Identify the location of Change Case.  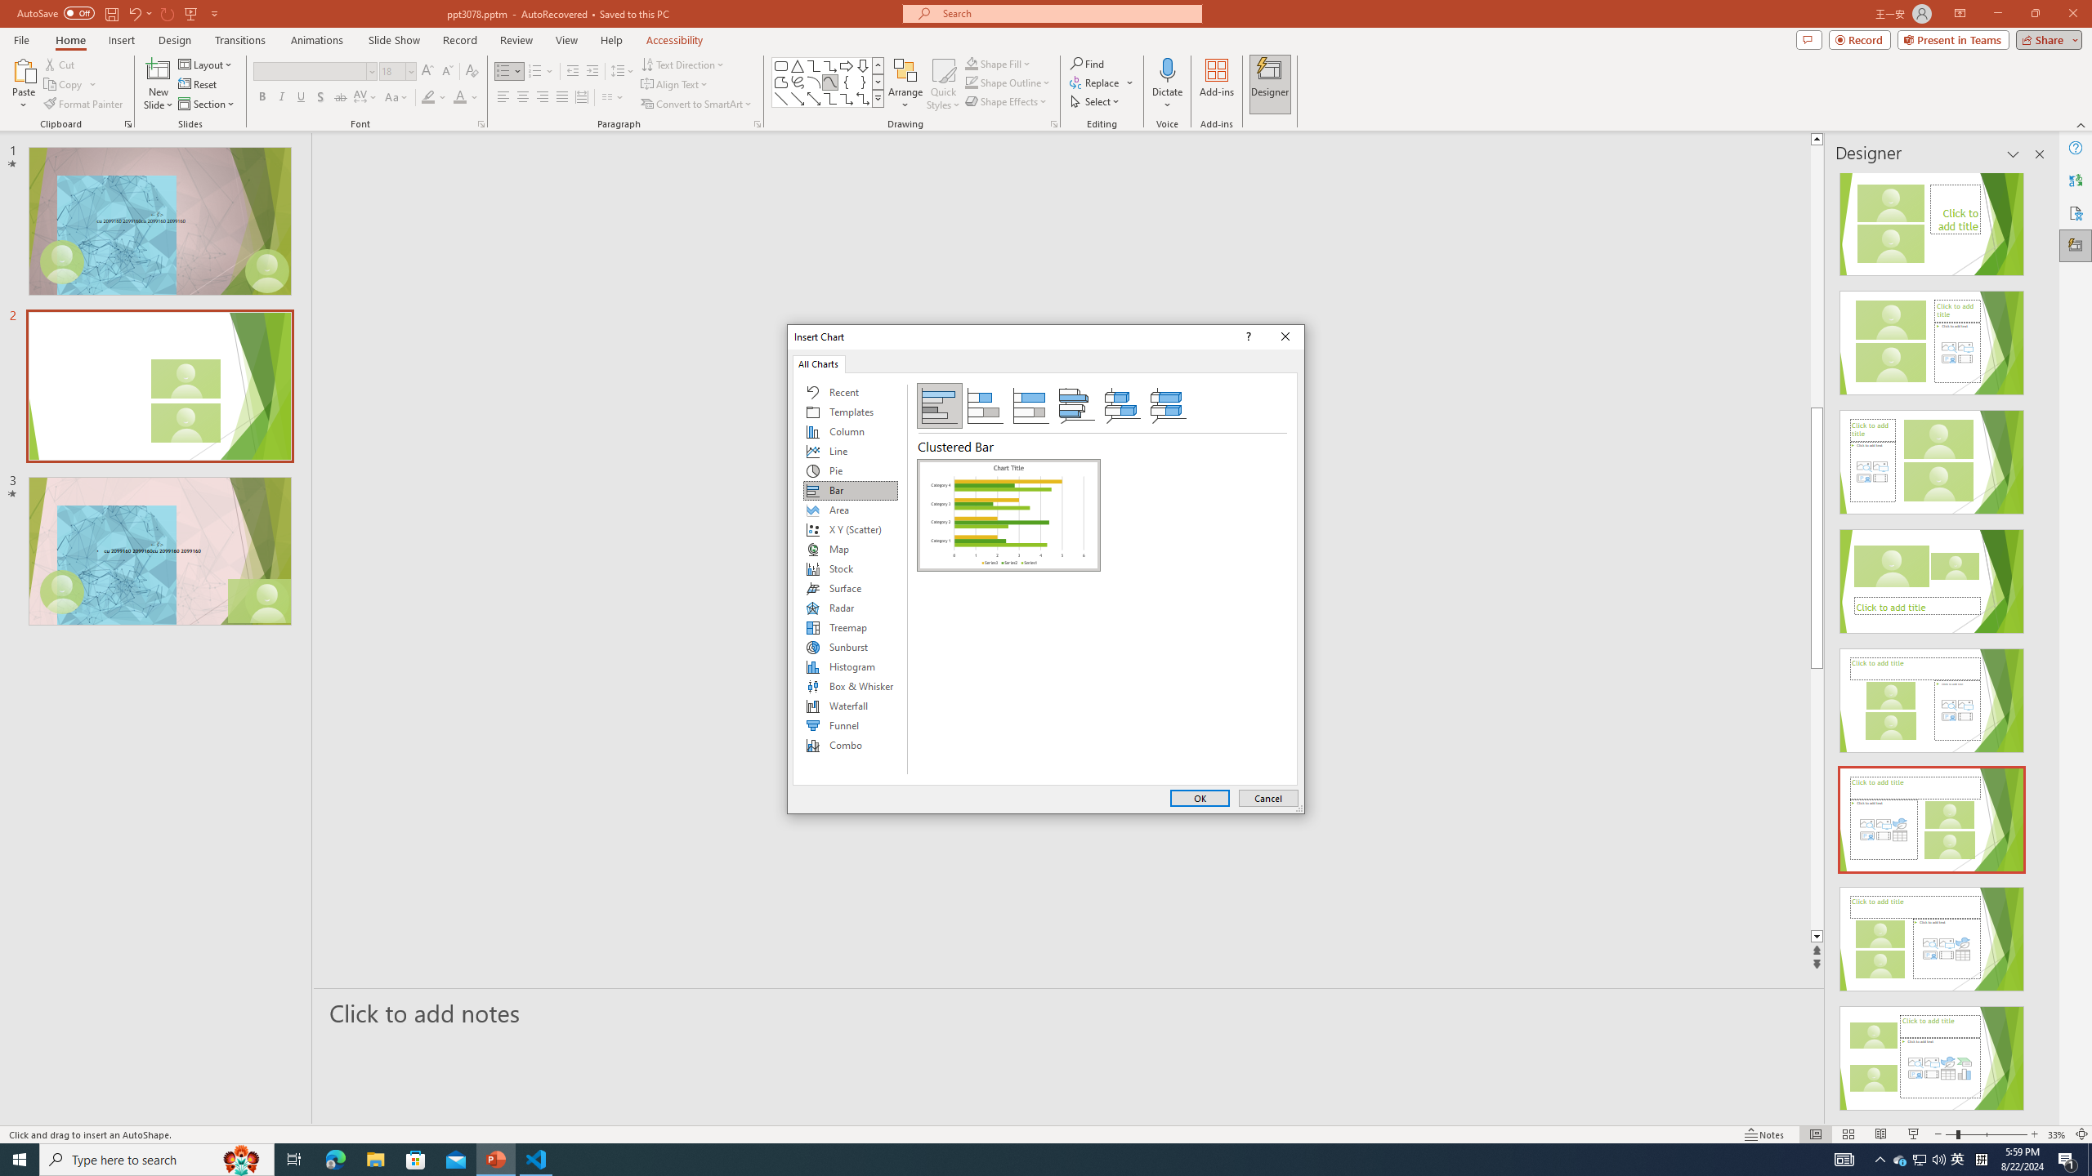
(397, 98).